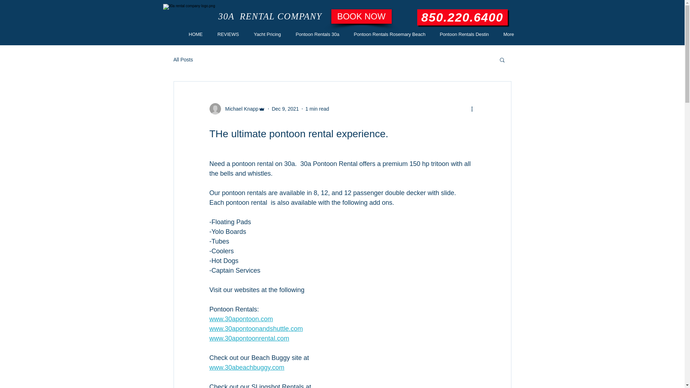 The width and height of the screenshot is (690, 388). Describe the element at coordinates (317, 34) in the screenshot. I see `Pontoon Rentals 30a` at that location.